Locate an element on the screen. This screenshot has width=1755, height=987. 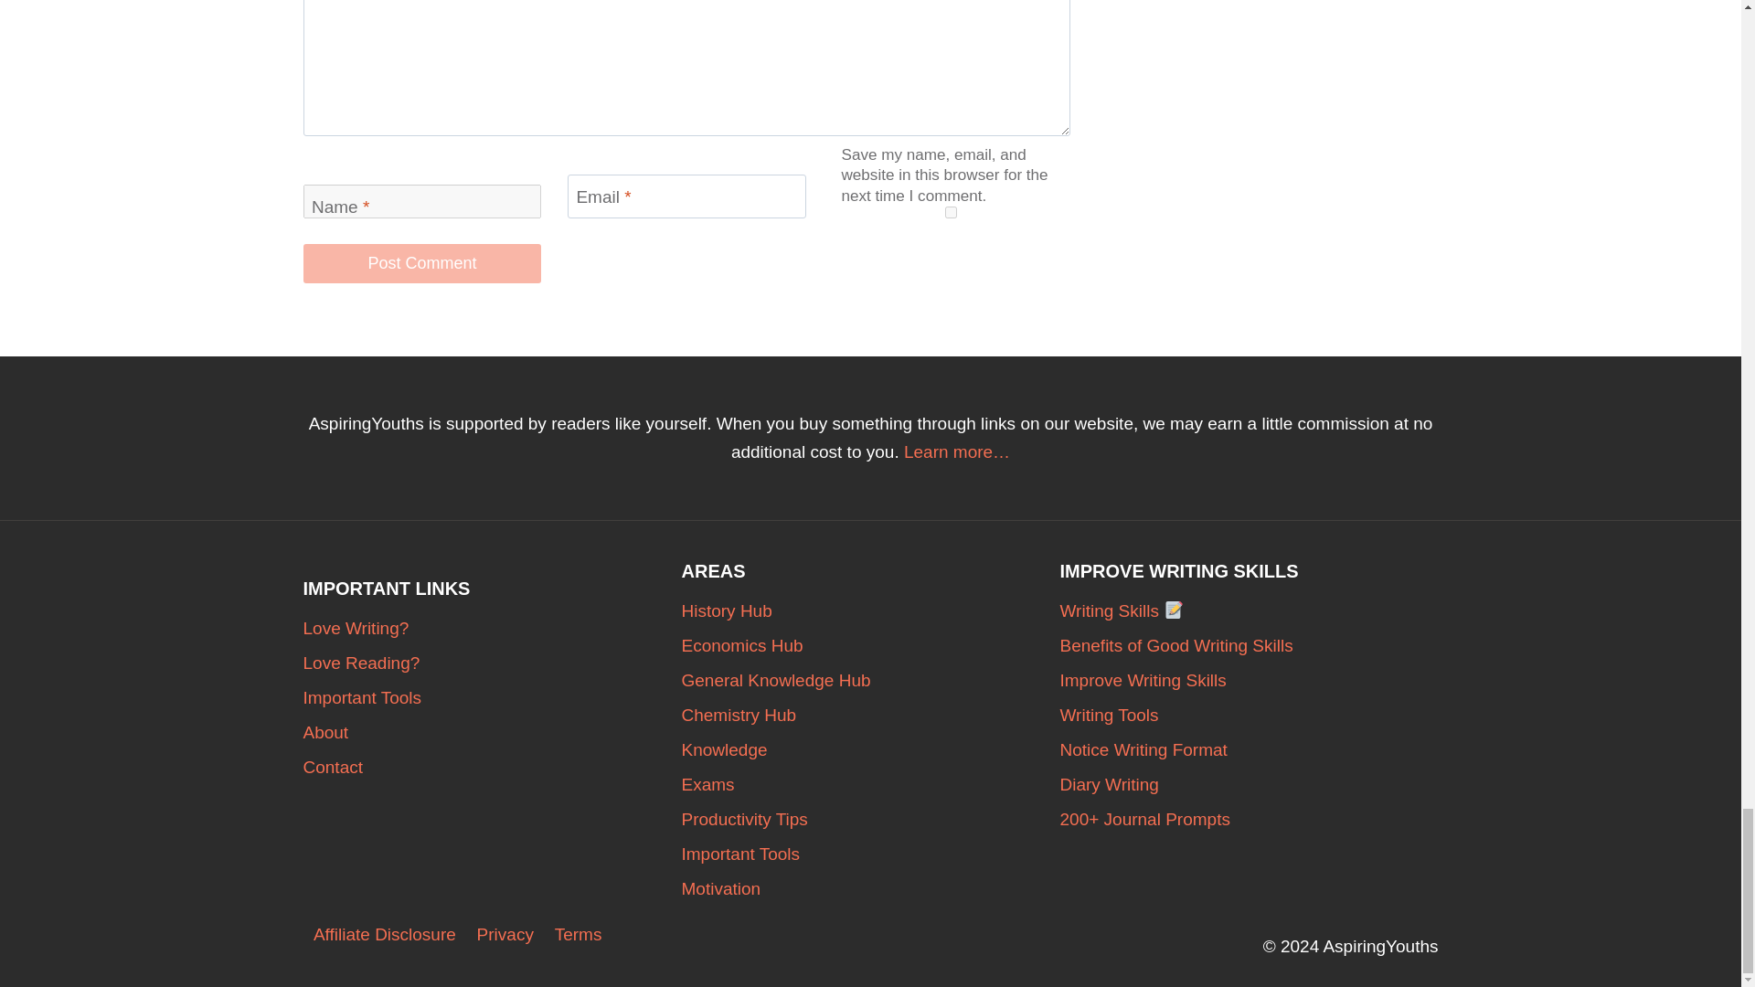
Knowledge is located at coordinates (870, 750).